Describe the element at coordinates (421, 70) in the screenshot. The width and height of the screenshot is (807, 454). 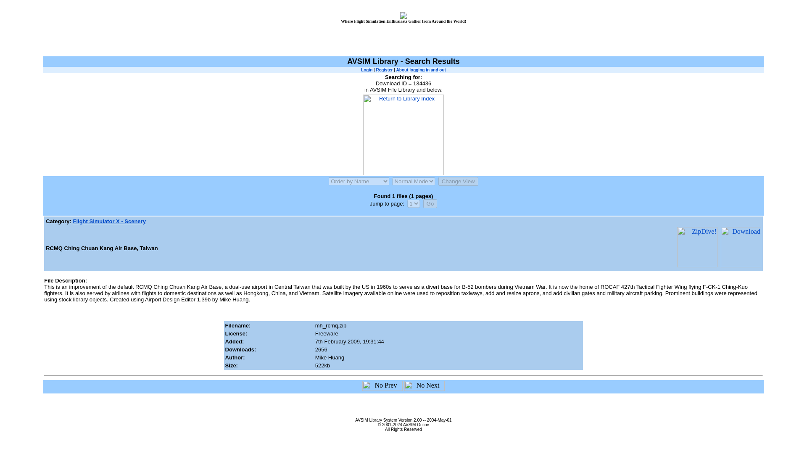
I see `About logging in and out` at that location.